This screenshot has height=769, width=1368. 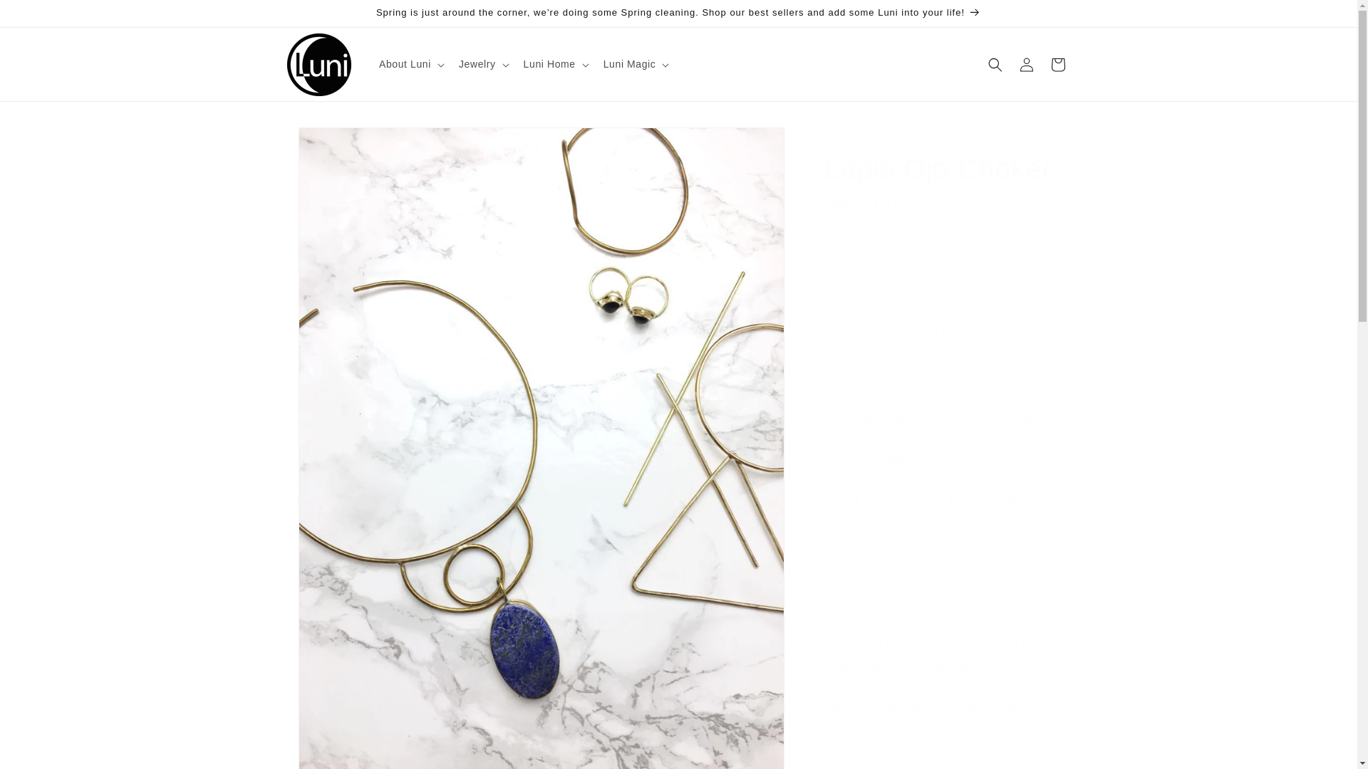 I want to click on 1, so click(x=875, y=281).